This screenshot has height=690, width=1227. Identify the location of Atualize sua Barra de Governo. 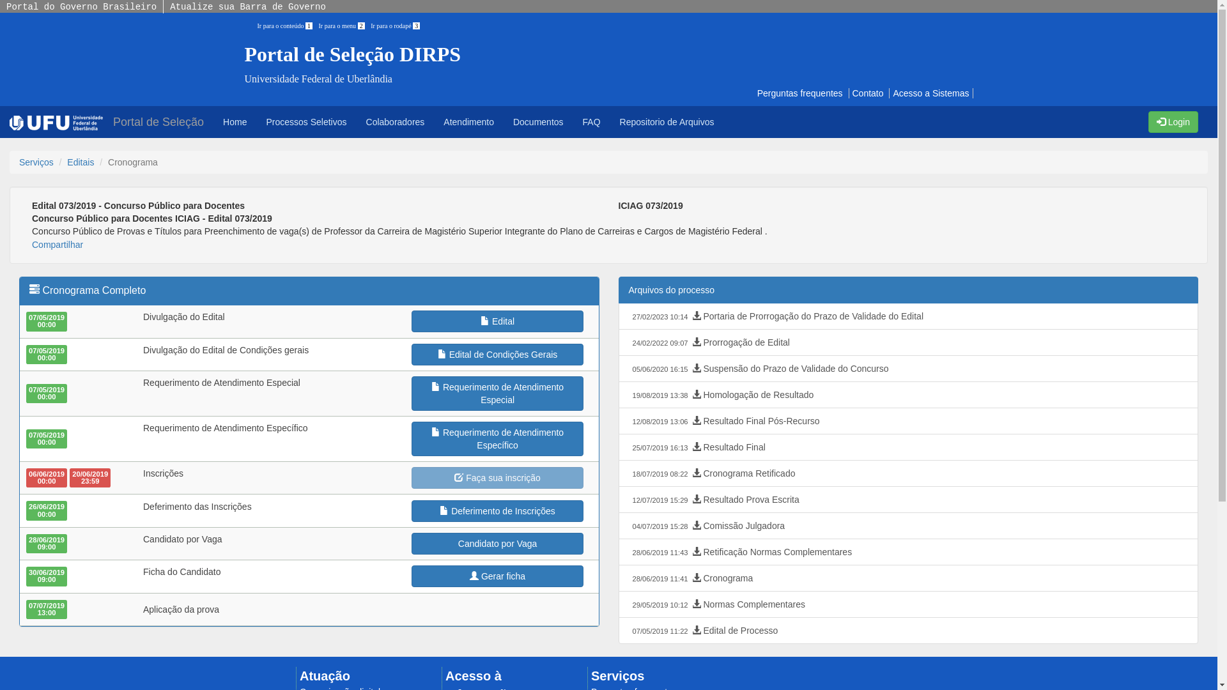
(248, 7).